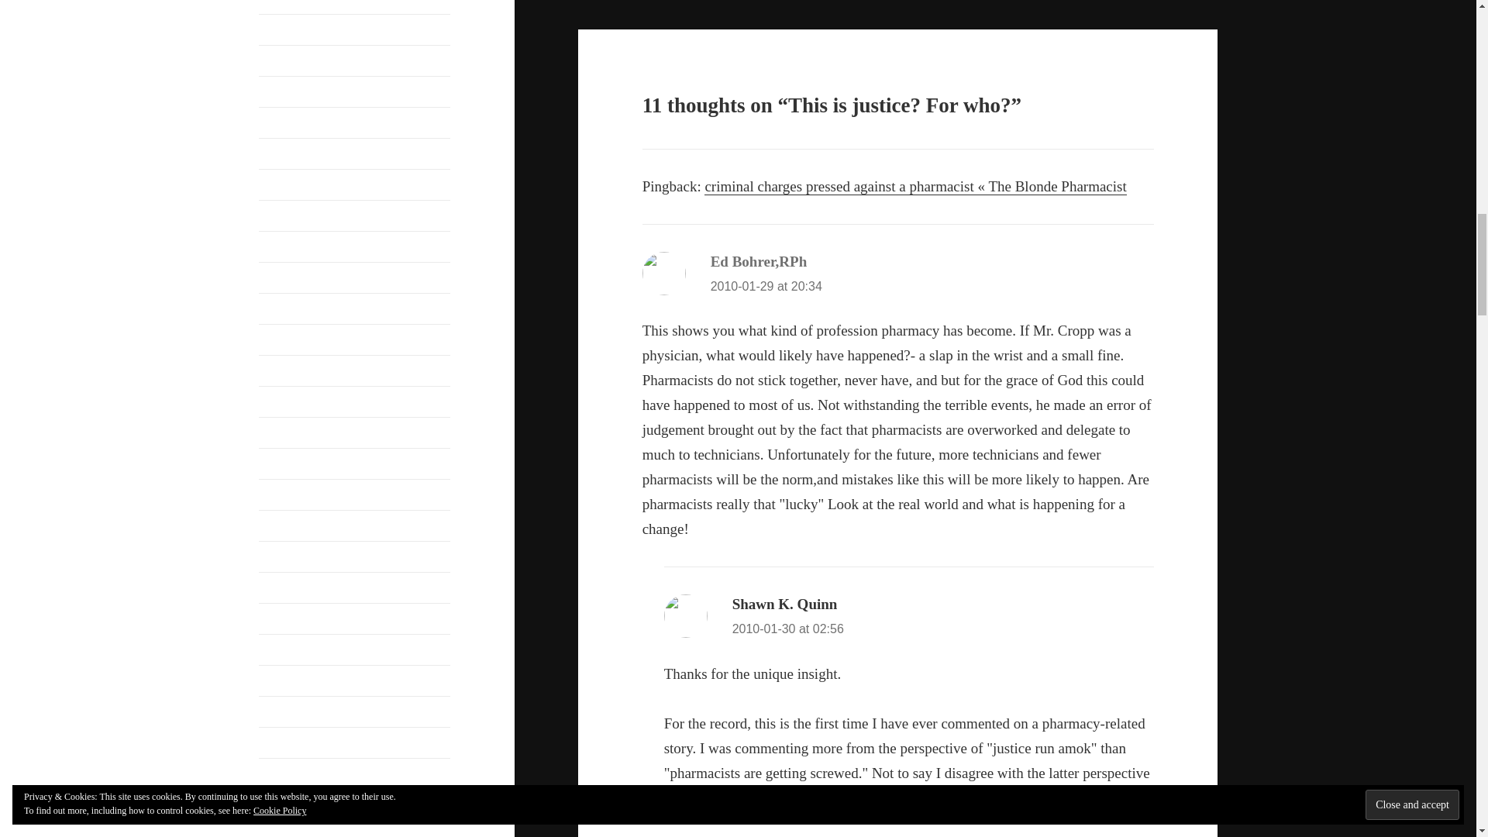 Image resolution: width=1488 pixels, height=837 pixels. I want to click on November 2022, so click(299, 215).